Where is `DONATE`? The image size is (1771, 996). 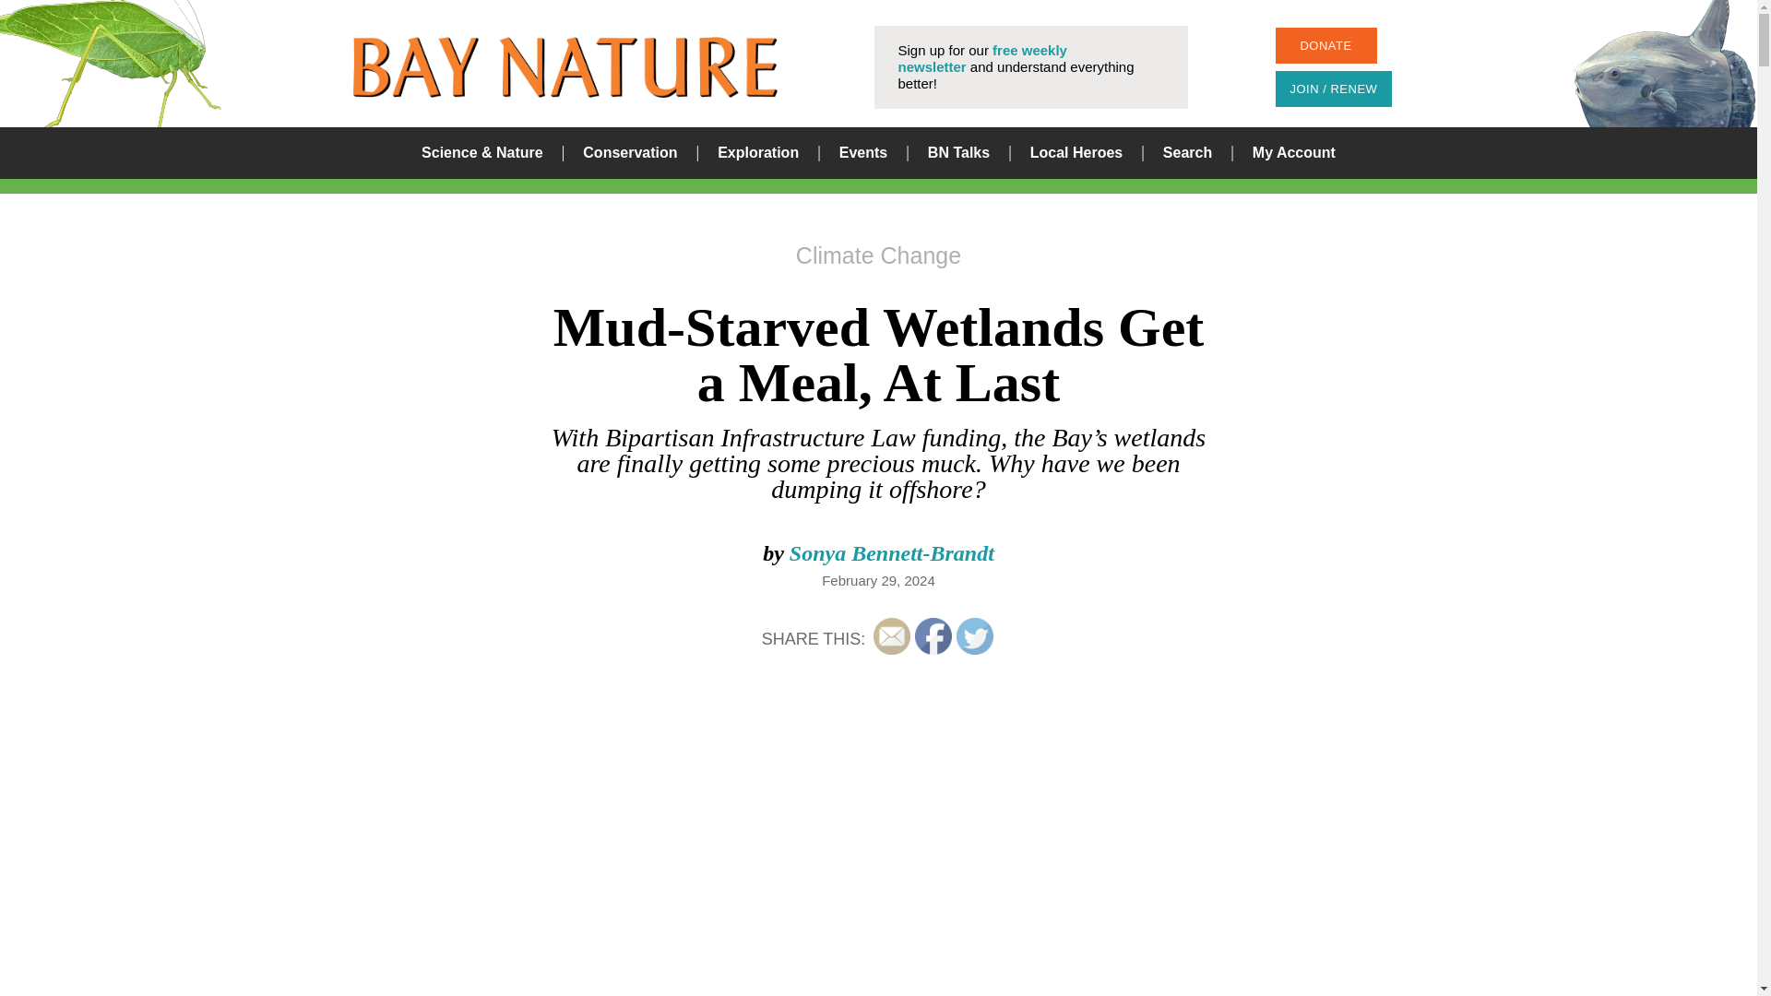 DONATE is located at coordinates (1325, 46).